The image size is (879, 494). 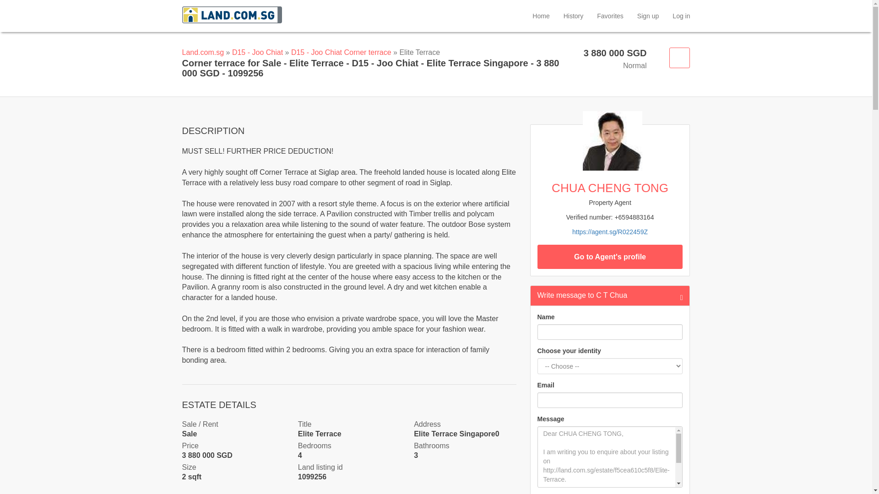 I want to click on Land.com.sg, so click(x=203, y=52).